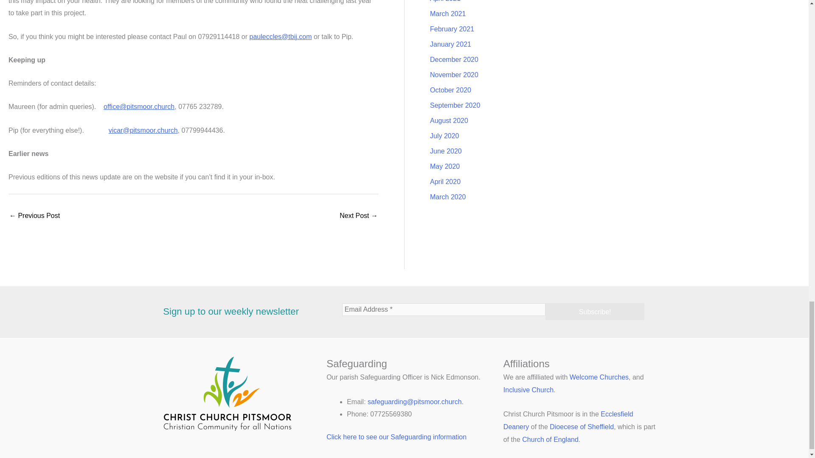  Describe the element at coordinates (359, 216) in the screenshot. I see `Weekly news for 28.5.23` at that location.